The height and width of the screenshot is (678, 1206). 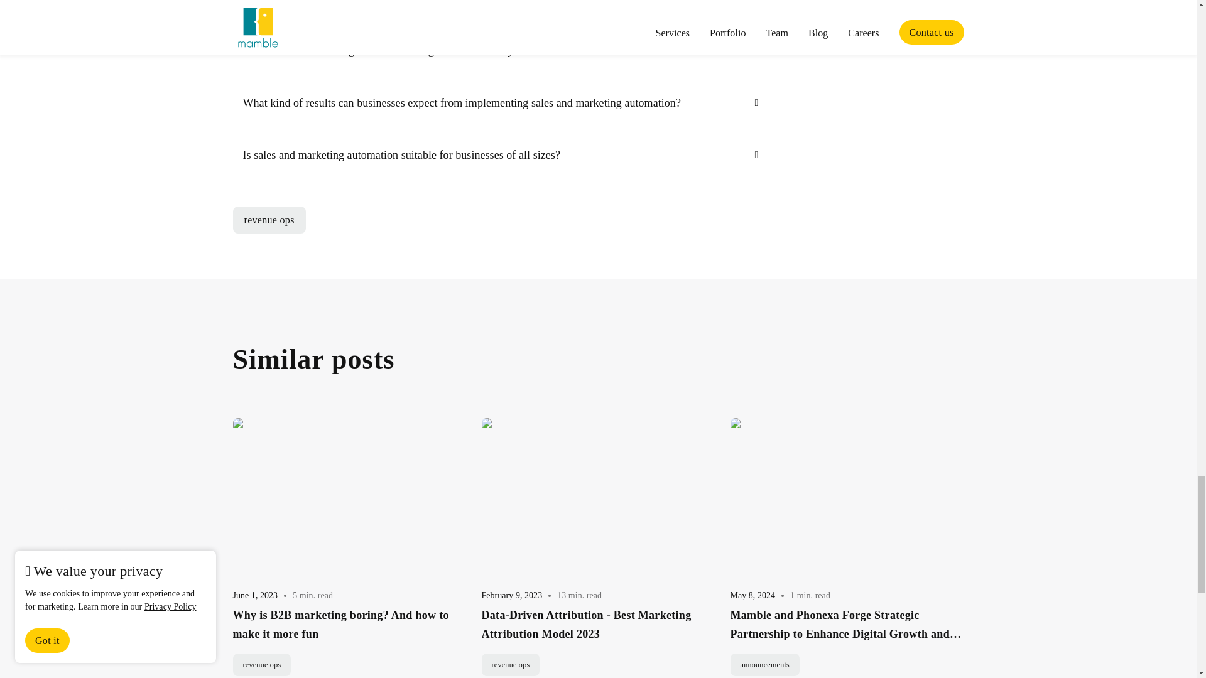 What do you see at coordinates (764, 664) in the screenshot?
I see `announcements` at bounding box center [764, 664].